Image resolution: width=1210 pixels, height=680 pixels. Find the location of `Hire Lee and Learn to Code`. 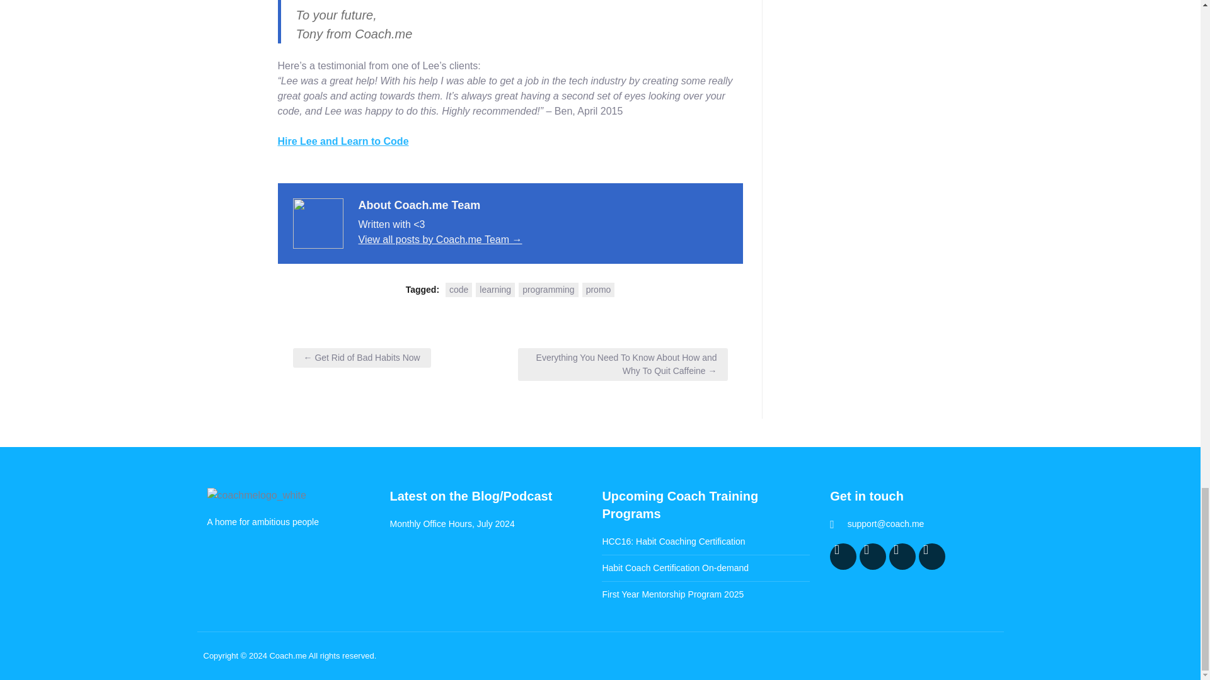

Hire Lee and Learn to Code is located at coordinates (343, 141).